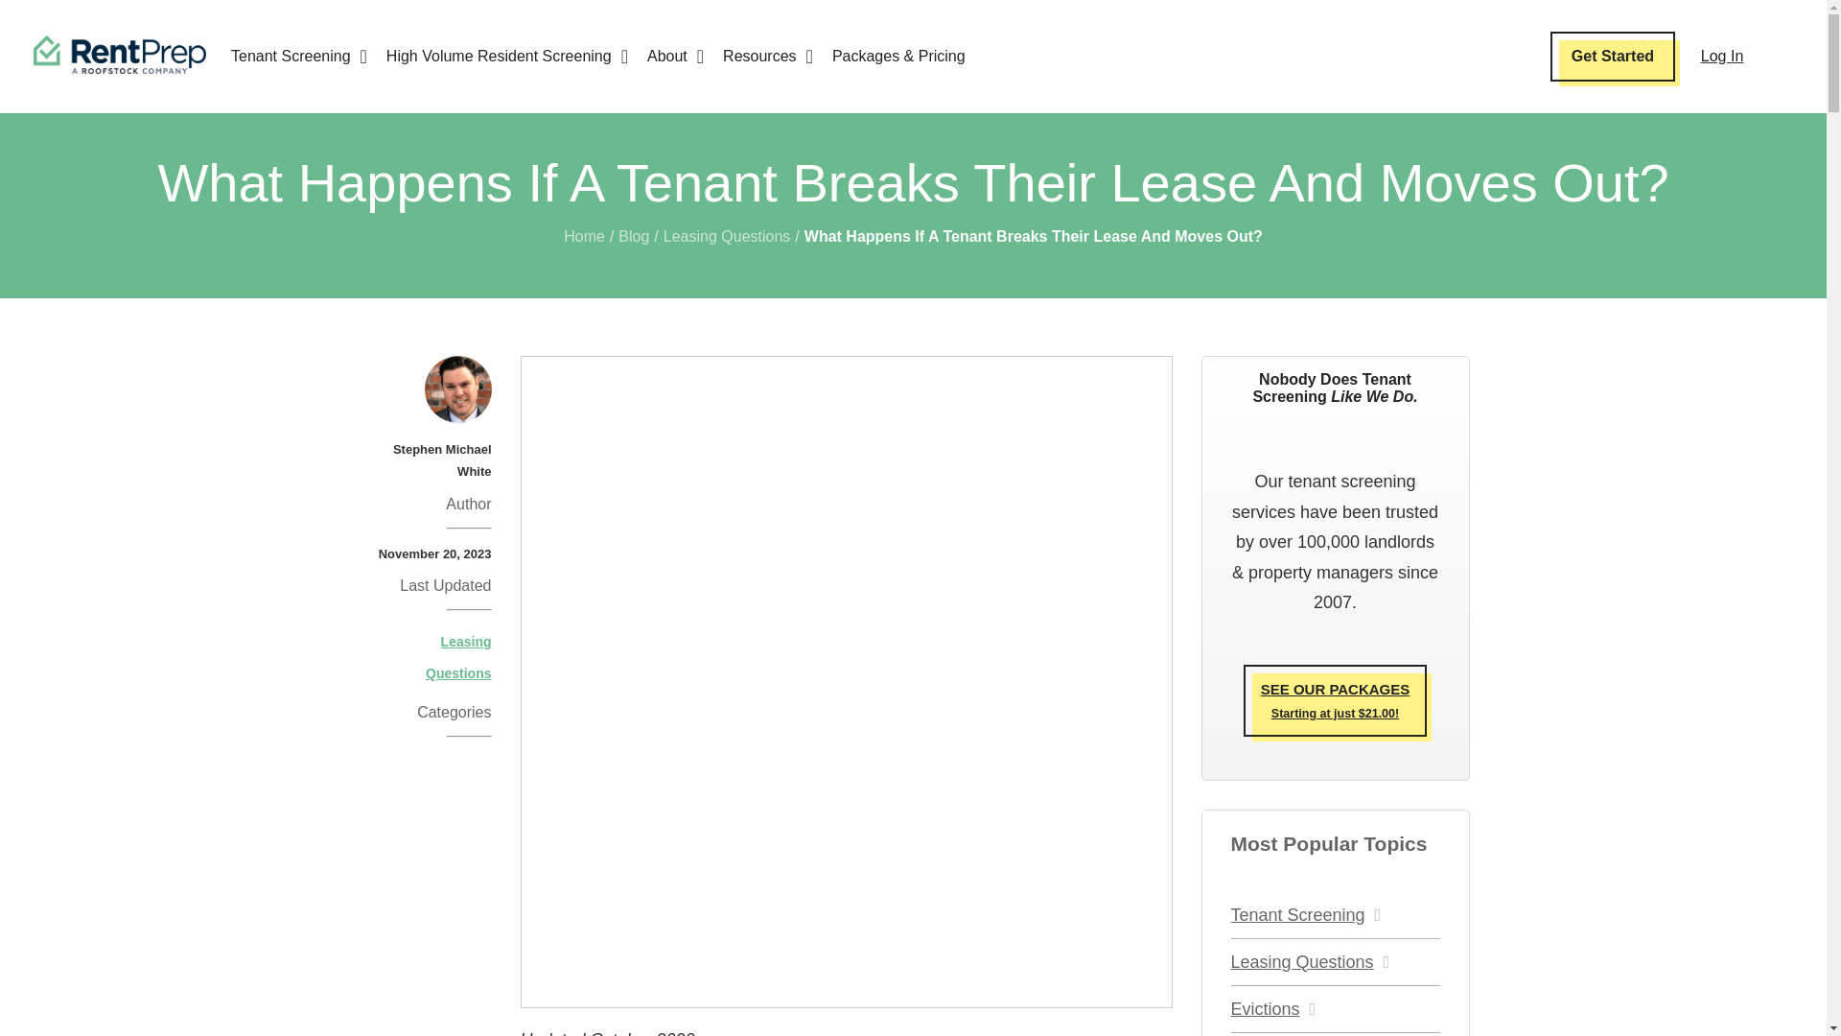 The image size is (1841, 1036). Describe the element at coordinates (506, 57) in the screenshot. I see `High Volume Resident Screening` at that location.